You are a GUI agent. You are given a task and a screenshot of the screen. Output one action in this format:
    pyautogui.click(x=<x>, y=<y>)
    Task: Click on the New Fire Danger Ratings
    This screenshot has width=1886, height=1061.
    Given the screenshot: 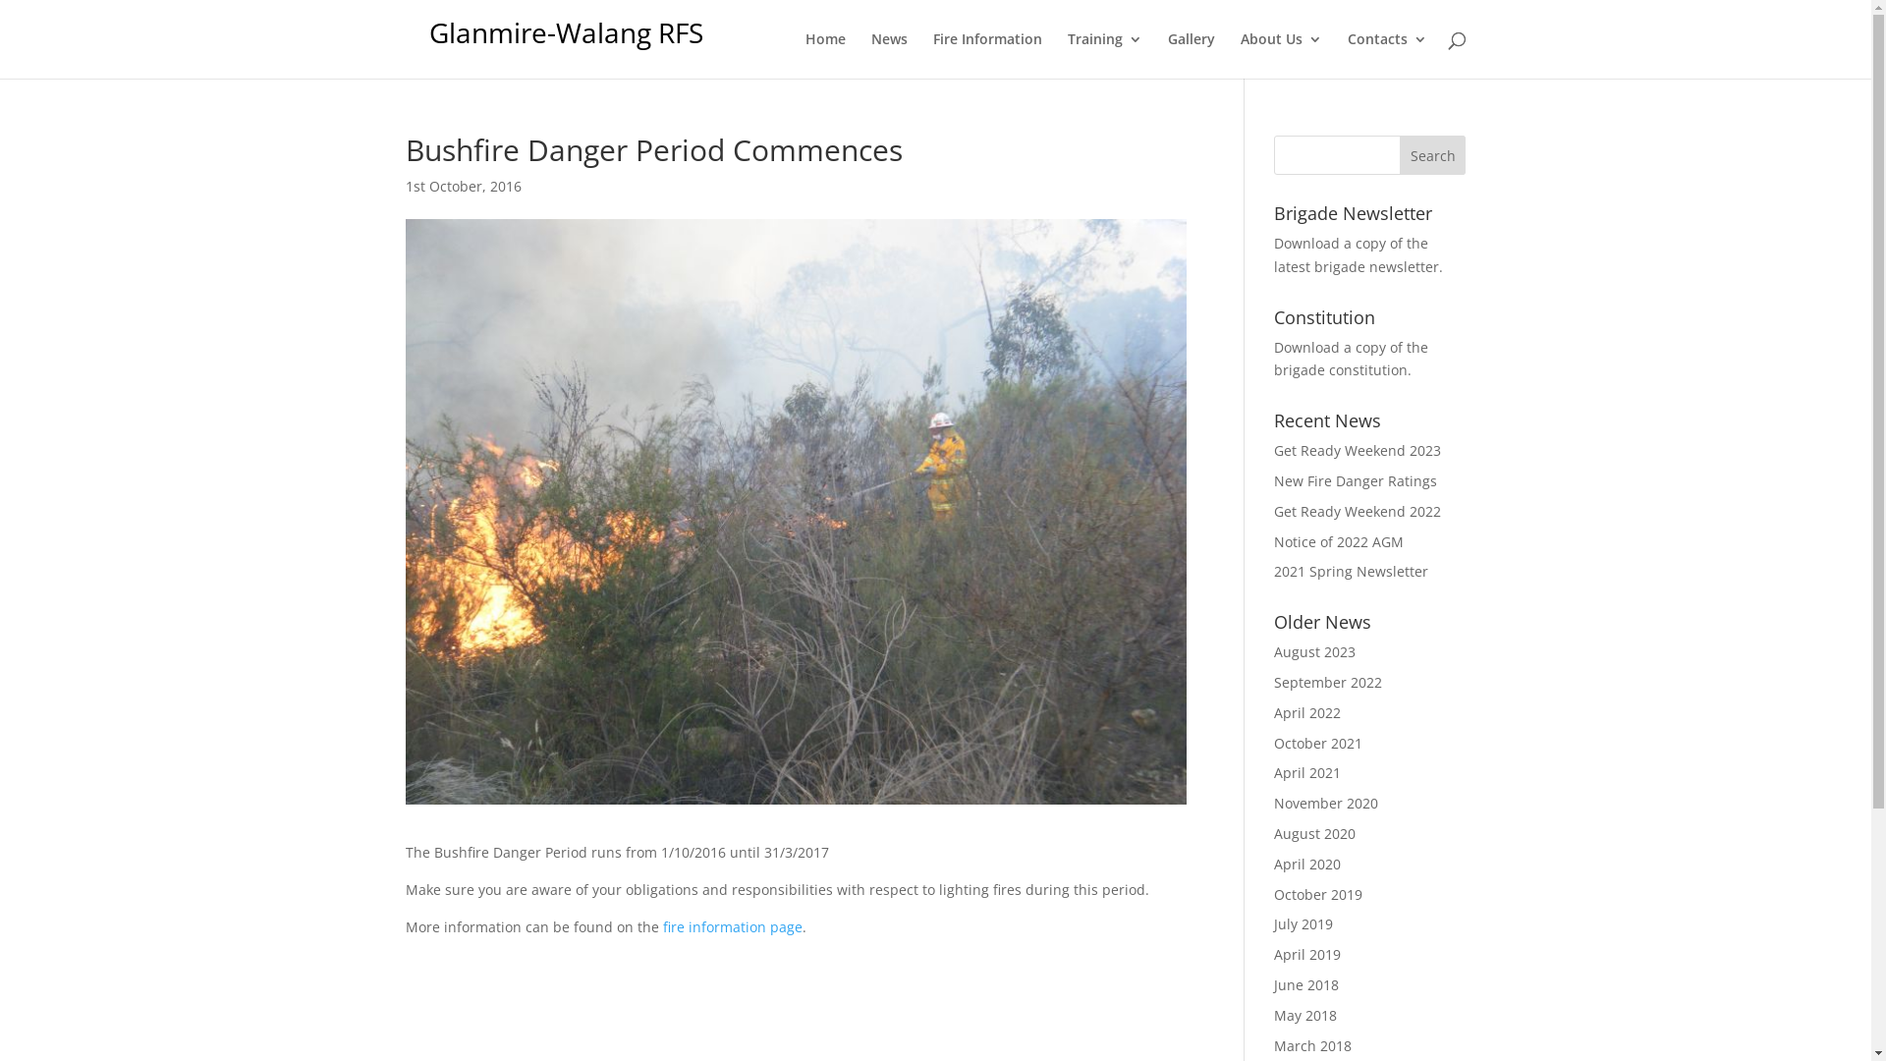 What is the action you would take?
    pyautogui.click(x=1356, y=481)
    